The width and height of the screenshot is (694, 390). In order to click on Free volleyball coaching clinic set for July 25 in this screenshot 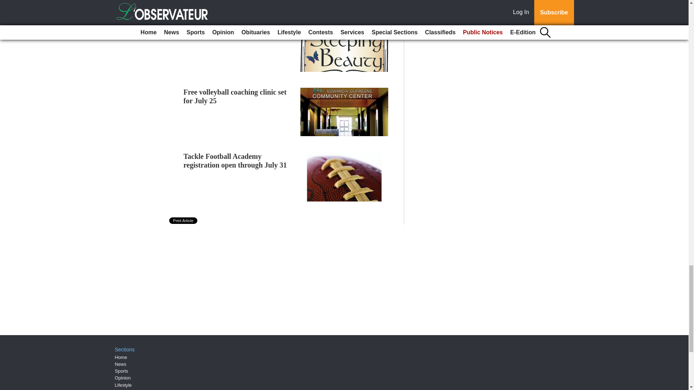, I will do `click(235, 96)`.